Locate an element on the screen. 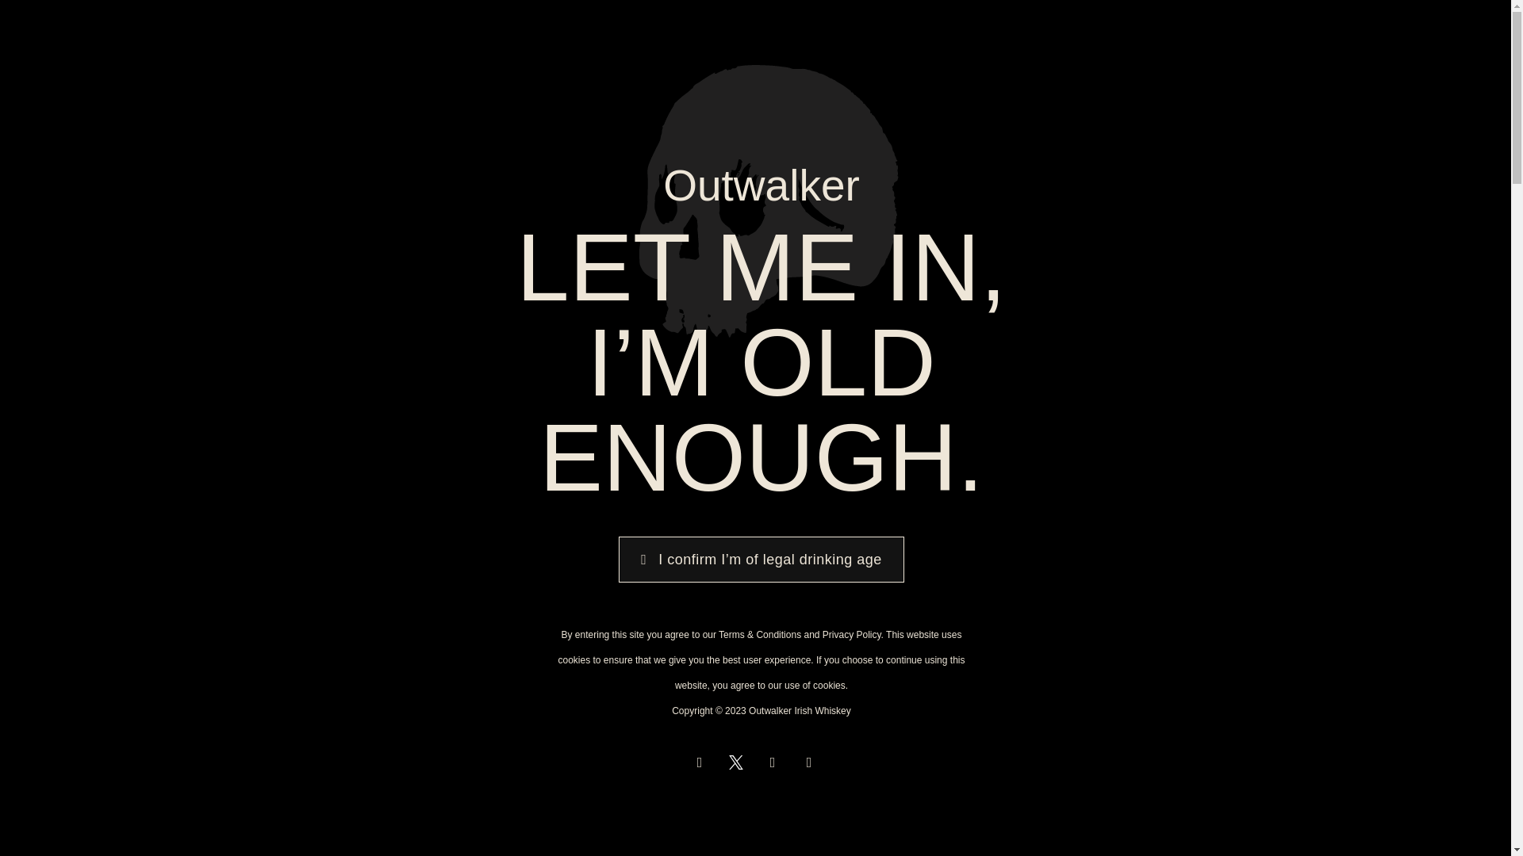 Image resolution: width=1523 pixels, height=856 pixels. Published March 4, 2024 is located at coordinates (393, 751).